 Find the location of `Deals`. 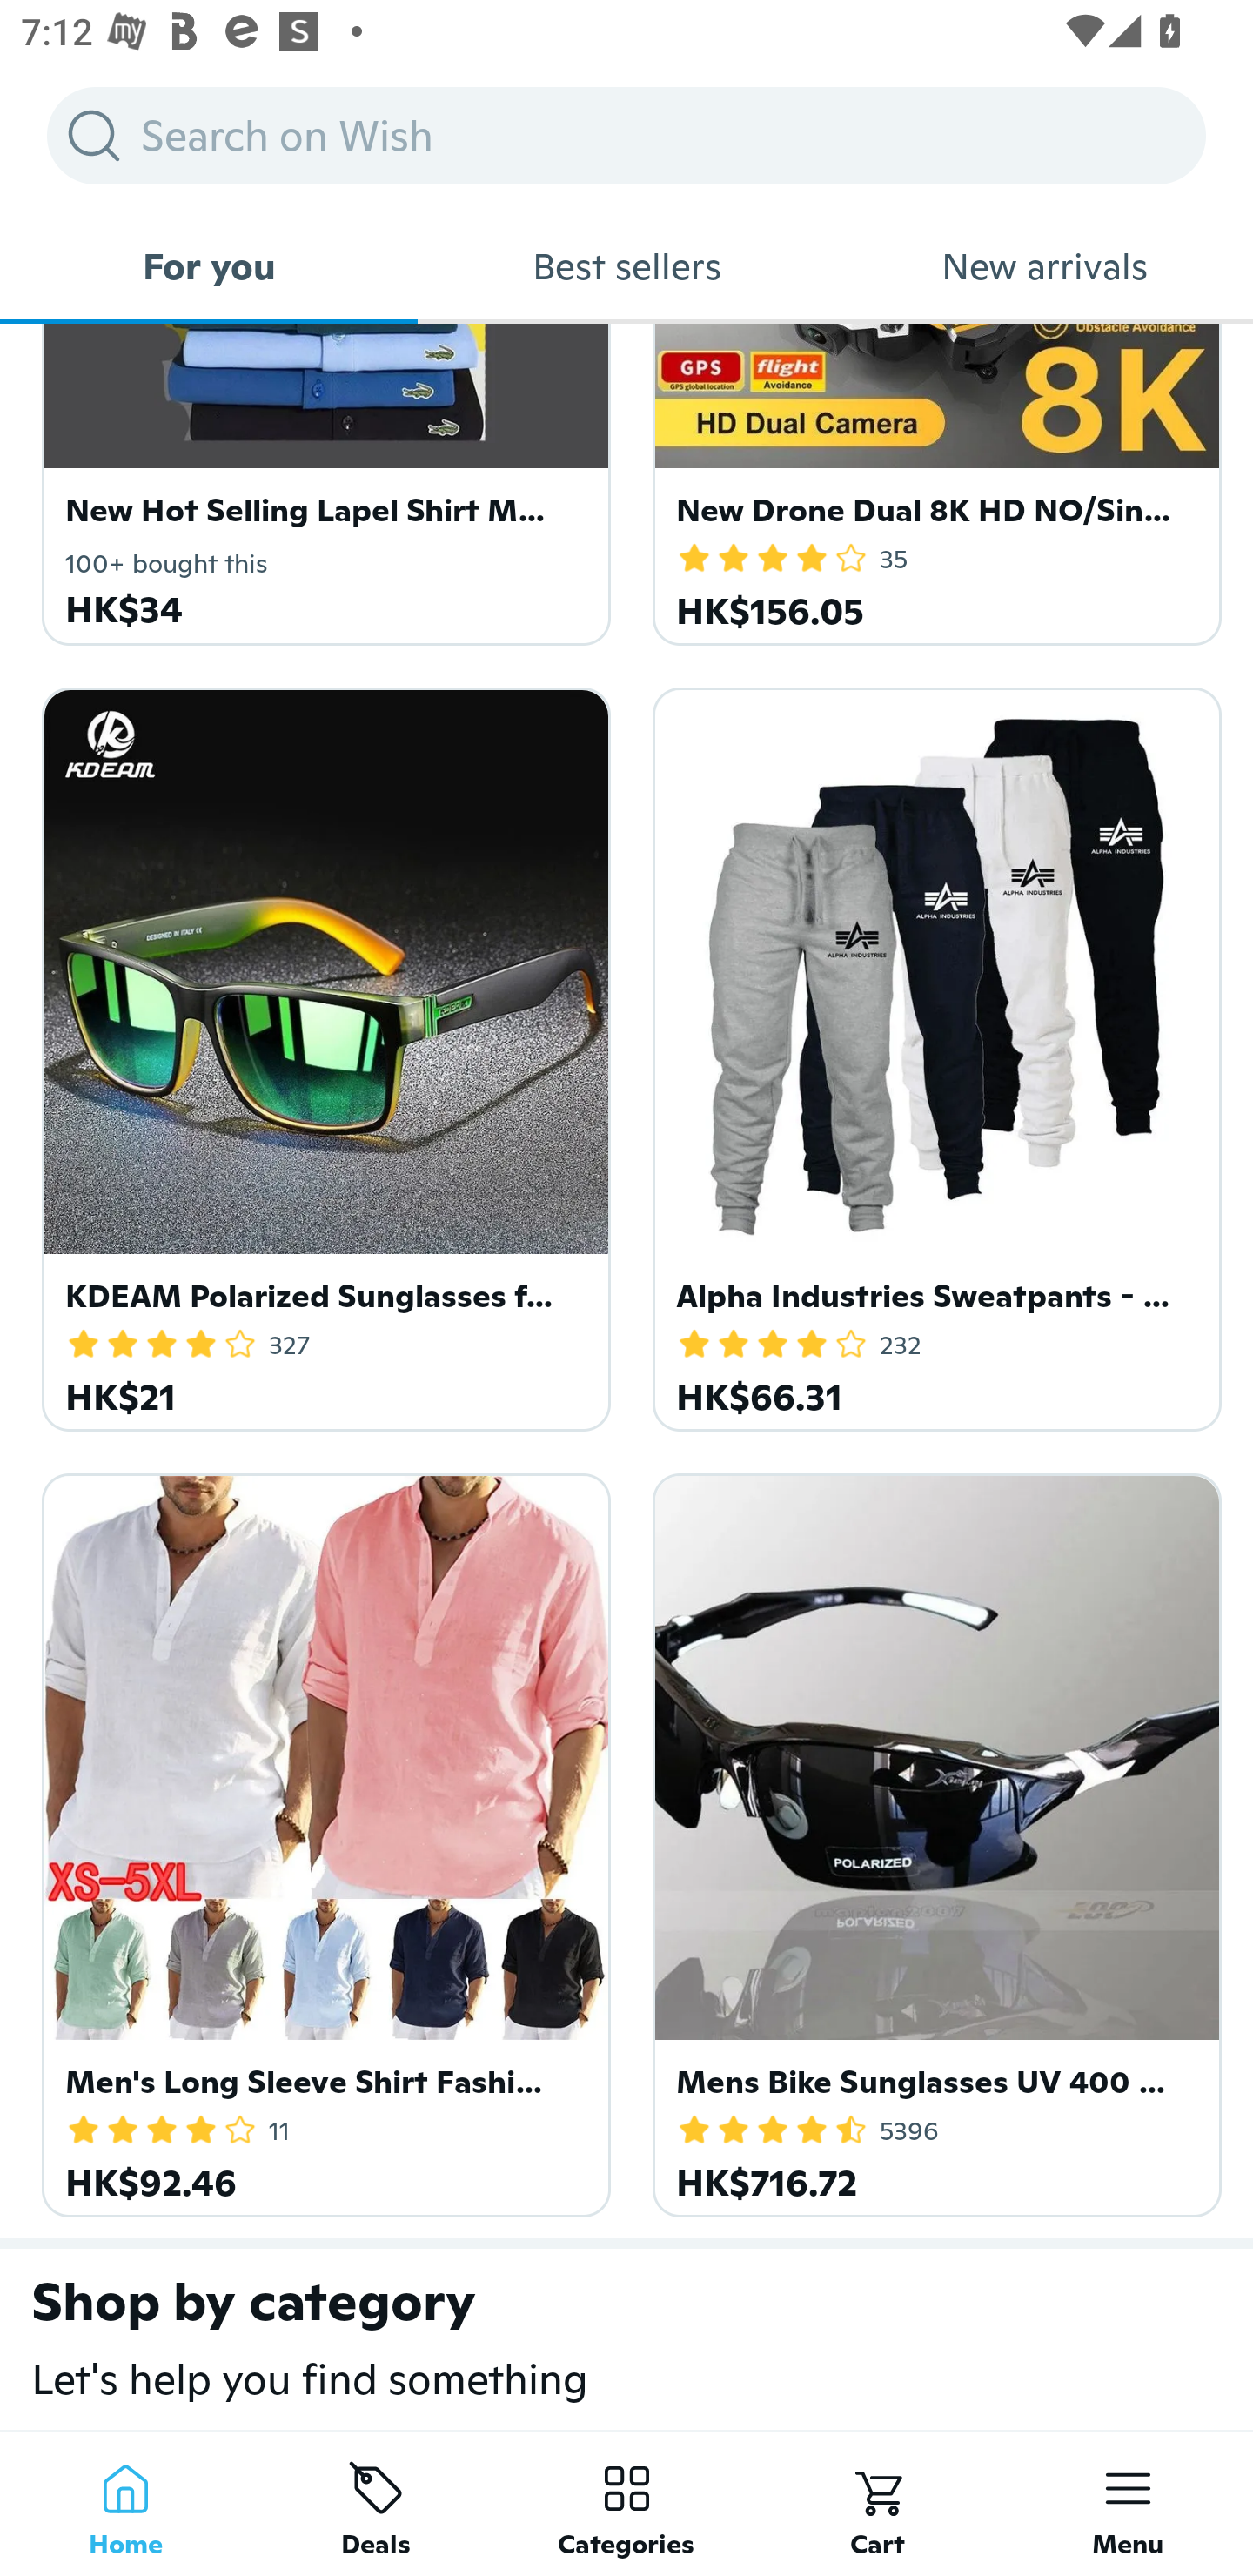

Deals is located at coordinates (376, 2503).